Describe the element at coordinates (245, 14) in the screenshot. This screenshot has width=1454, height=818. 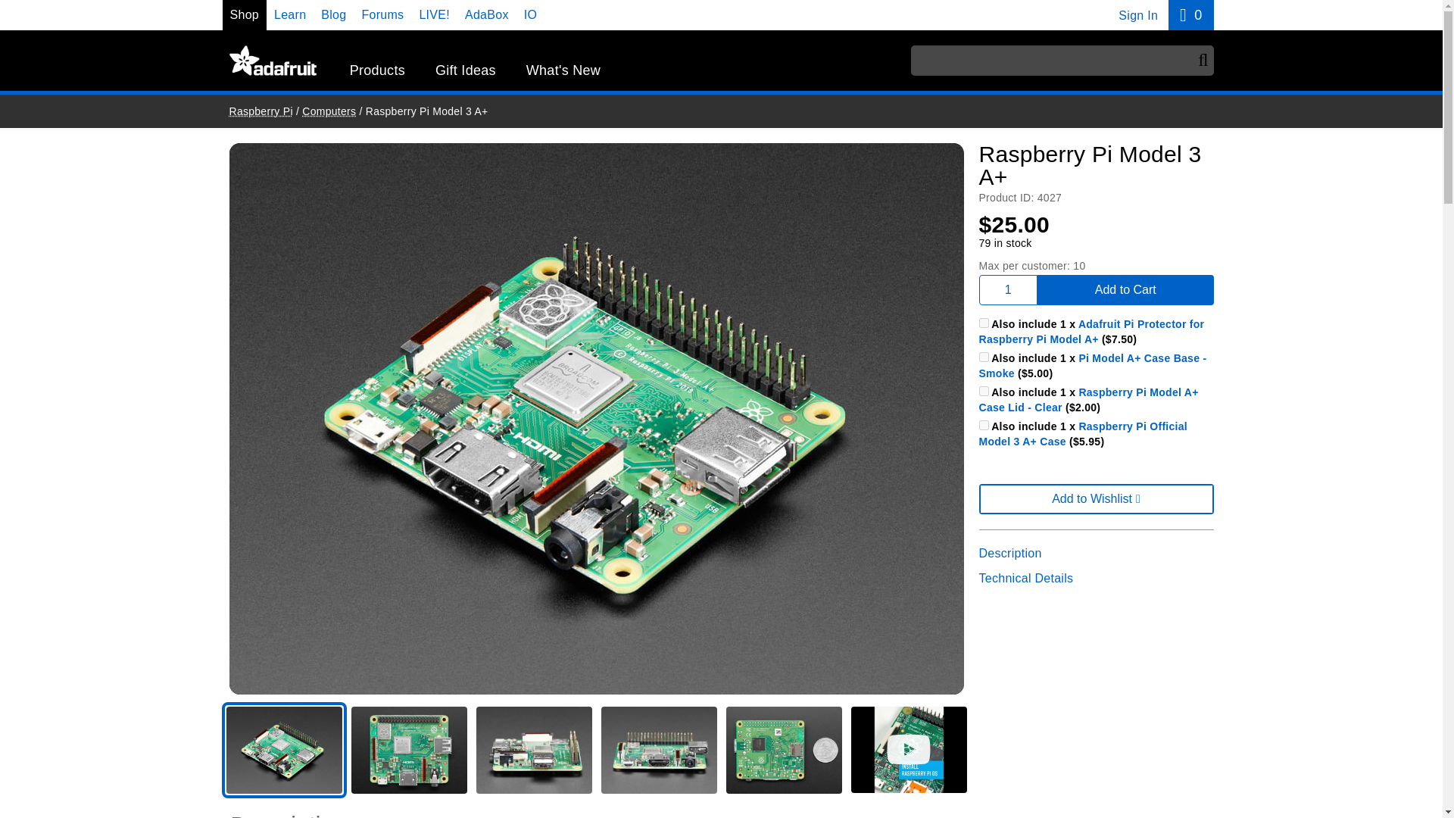
I see `AdaBox` at that location.